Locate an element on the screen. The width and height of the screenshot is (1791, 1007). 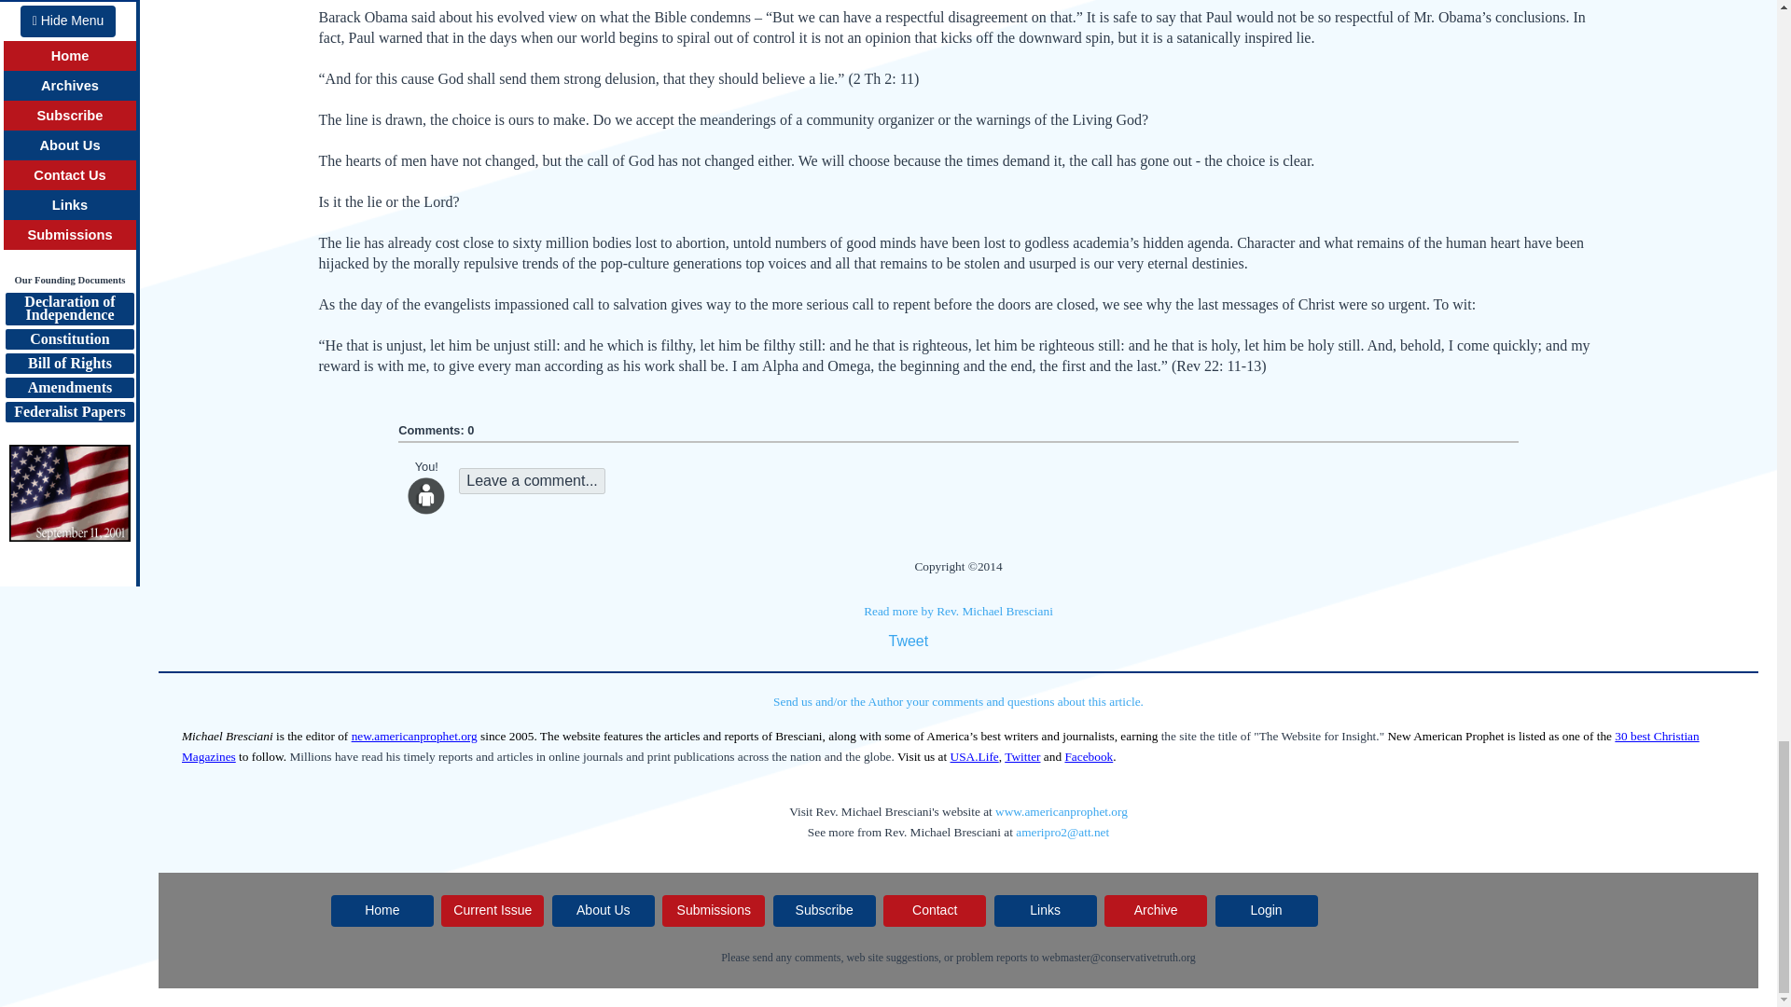
www.americanprophet.org is located at coordinates (1062, 811).